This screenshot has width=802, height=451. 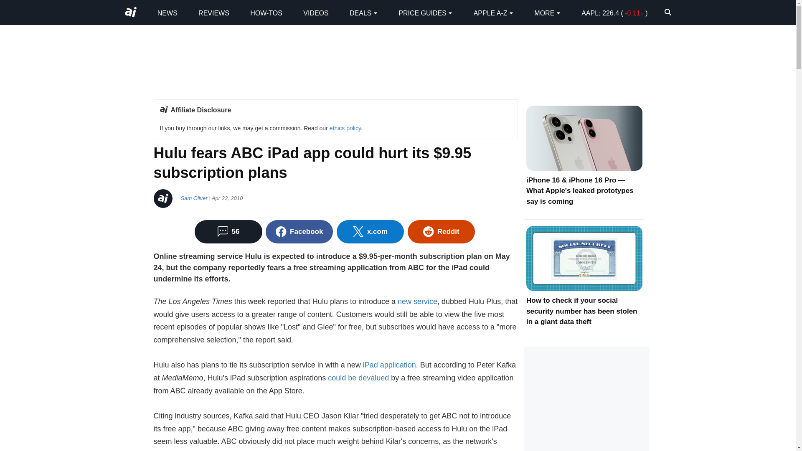 What do you see at coordinates (214, 13) in the screenshot?
I see `REVIEWS` at bounding box center [214, 13].